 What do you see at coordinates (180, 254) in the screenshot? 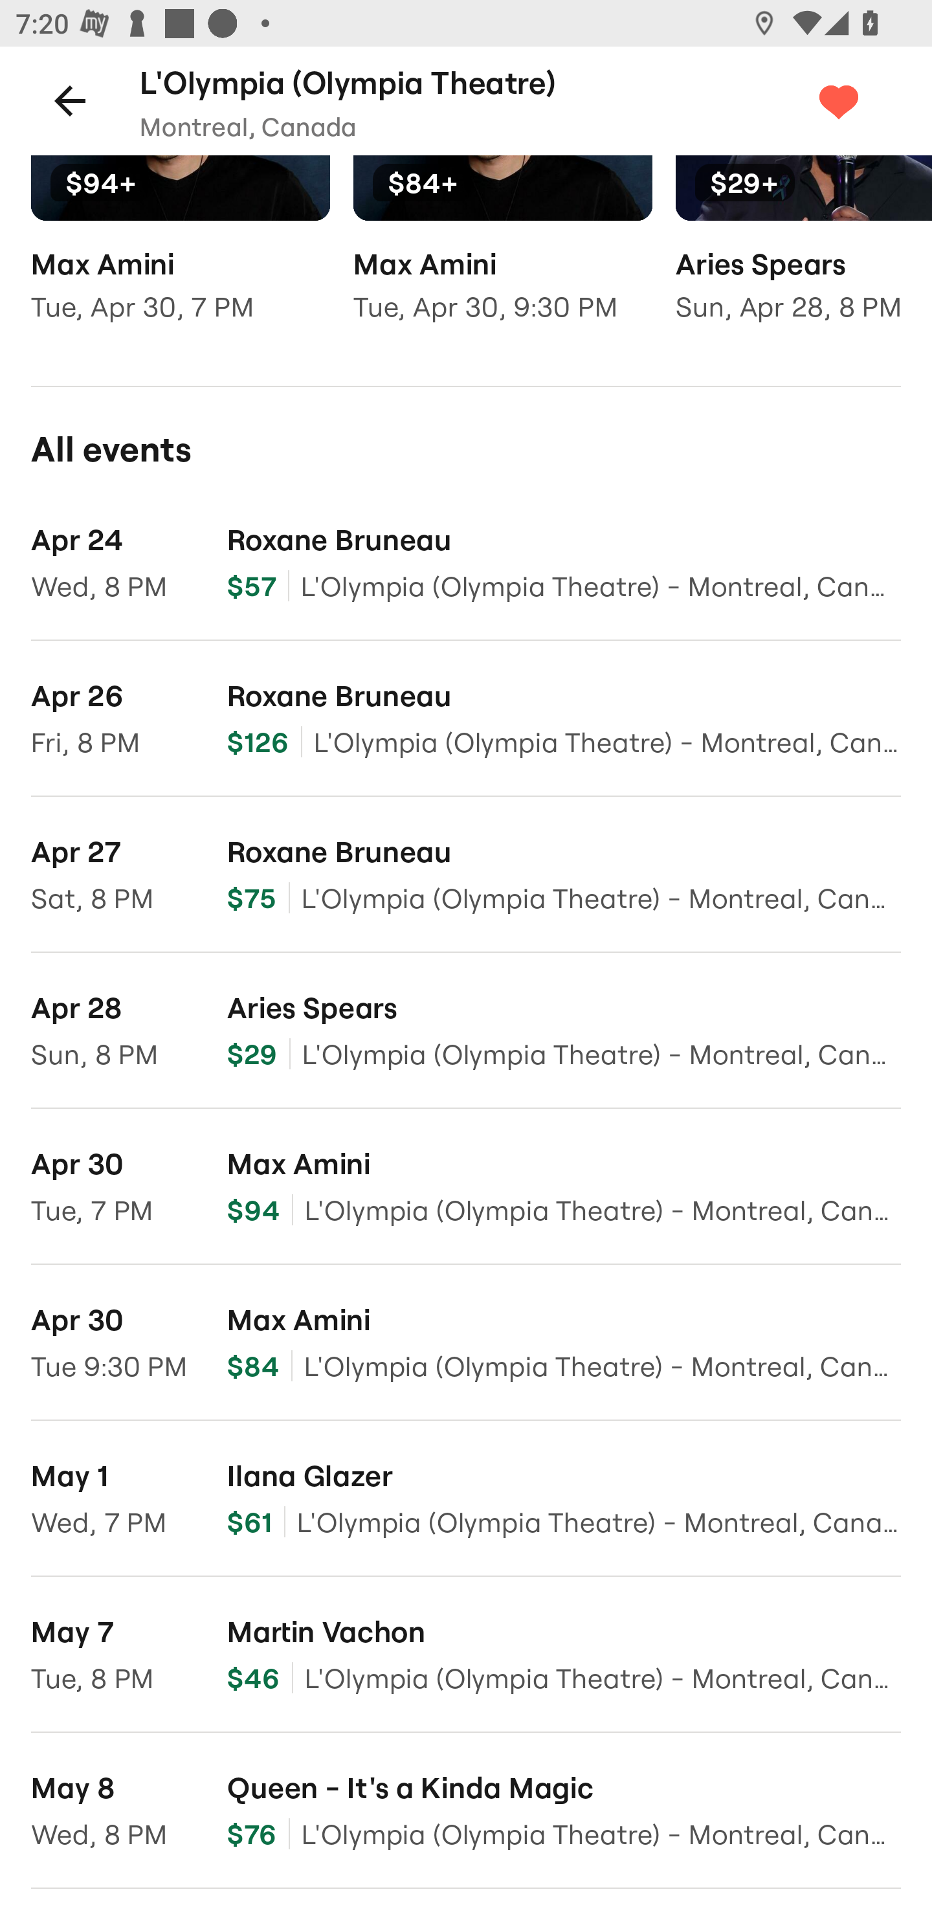
I see `$94+ Max Amini Tue, Apr 30, 7 PM` at bounding box center [180, 254].